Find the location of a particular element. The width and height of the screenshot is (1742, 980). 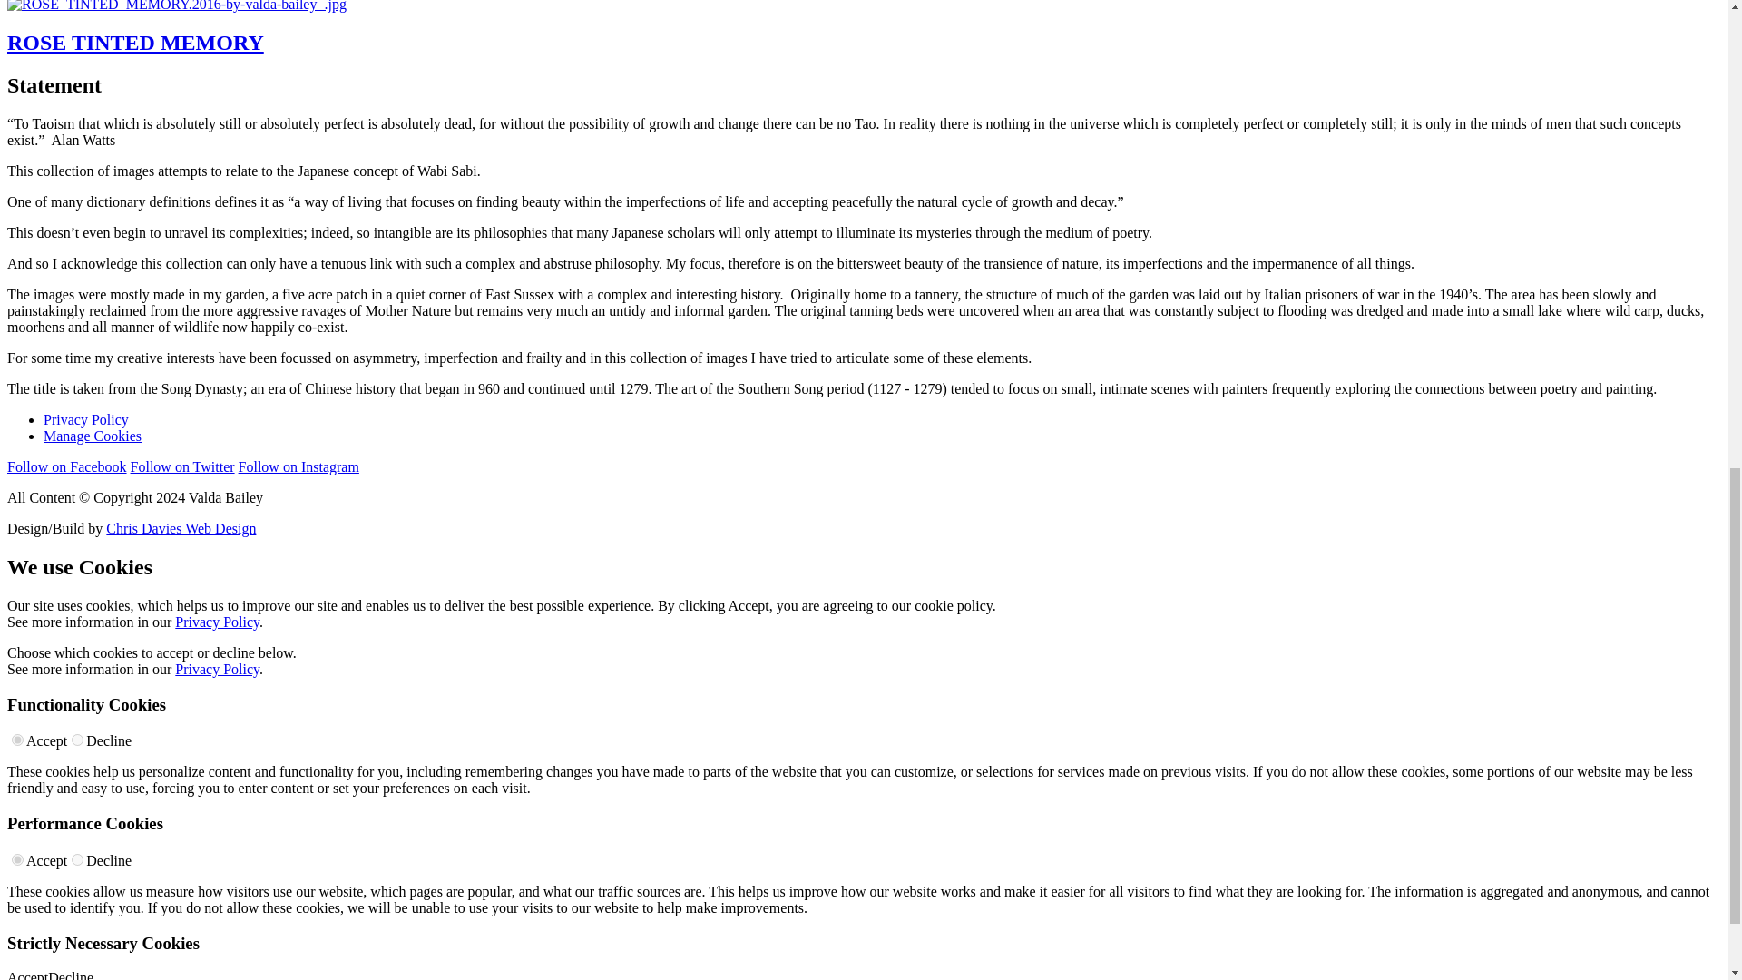

Chris Davies Web Design is located at coordinates (181, 528).